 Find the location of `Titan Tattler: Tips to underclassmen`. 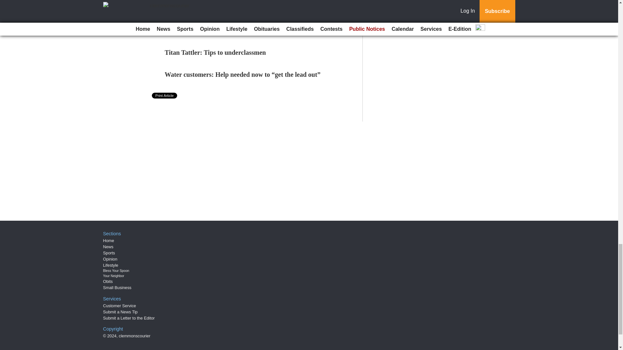

Titan Tattler: Tips to underclassmen is located at coordinates (215, 52).